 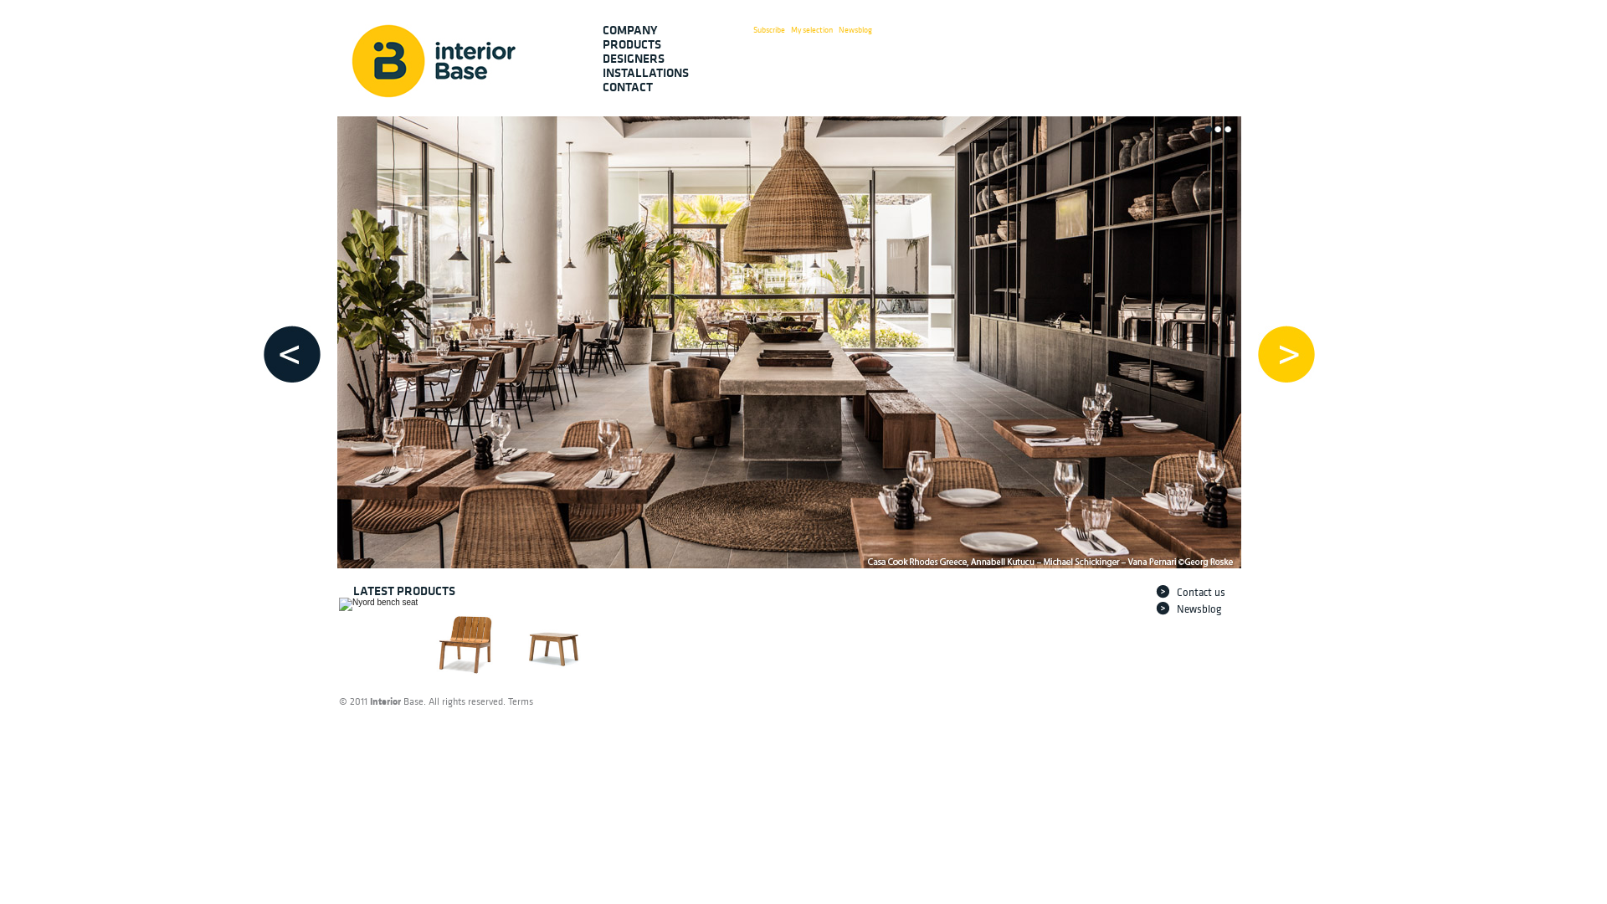 What do you see at coordinates (649, 30) in the screenshot?
I see `COMPANY` at bounding box center [649, 30].